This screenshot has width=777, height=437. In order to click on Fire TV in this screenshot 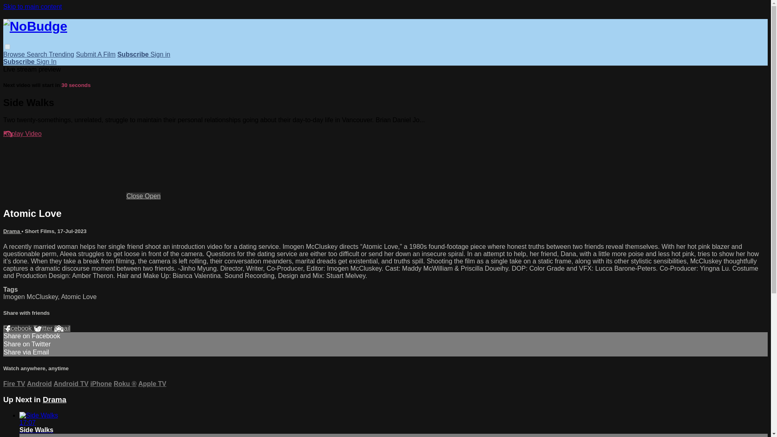, I will do `click(14, 384)`.